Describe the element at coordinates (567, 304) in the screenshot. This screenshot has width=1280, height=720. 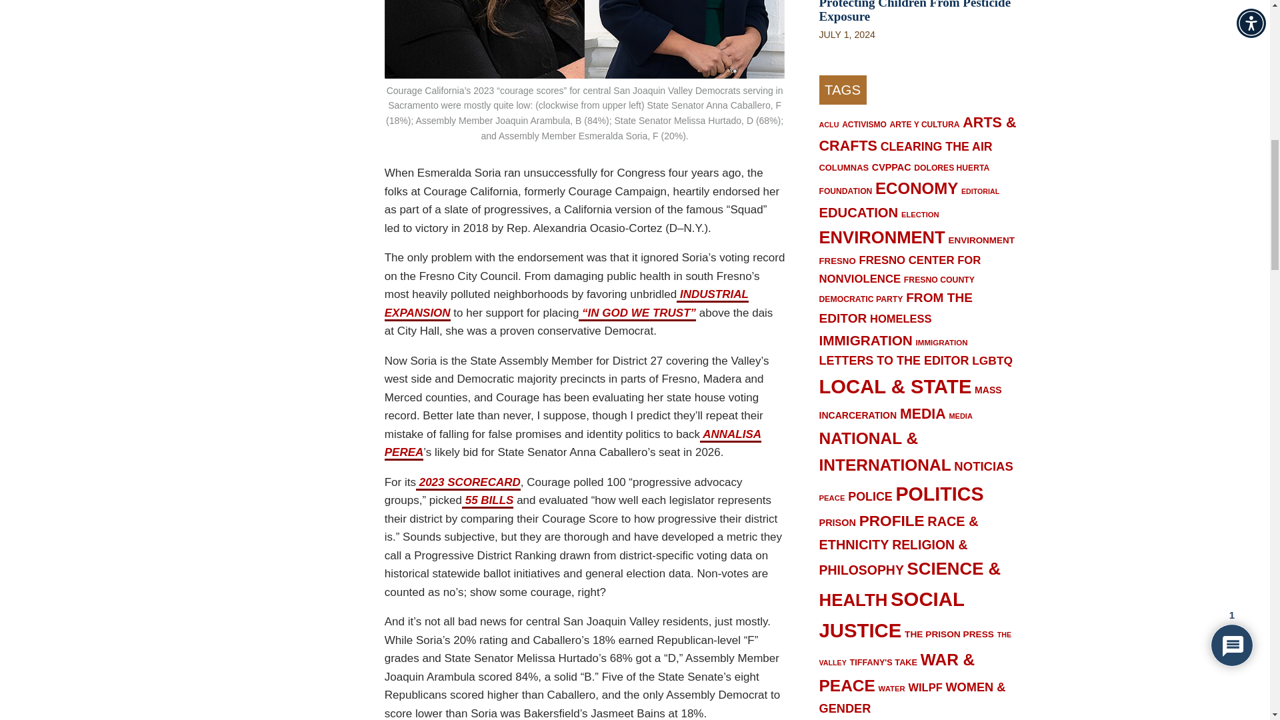
I see `INDUSTRIAL EXPANSION` at that location.